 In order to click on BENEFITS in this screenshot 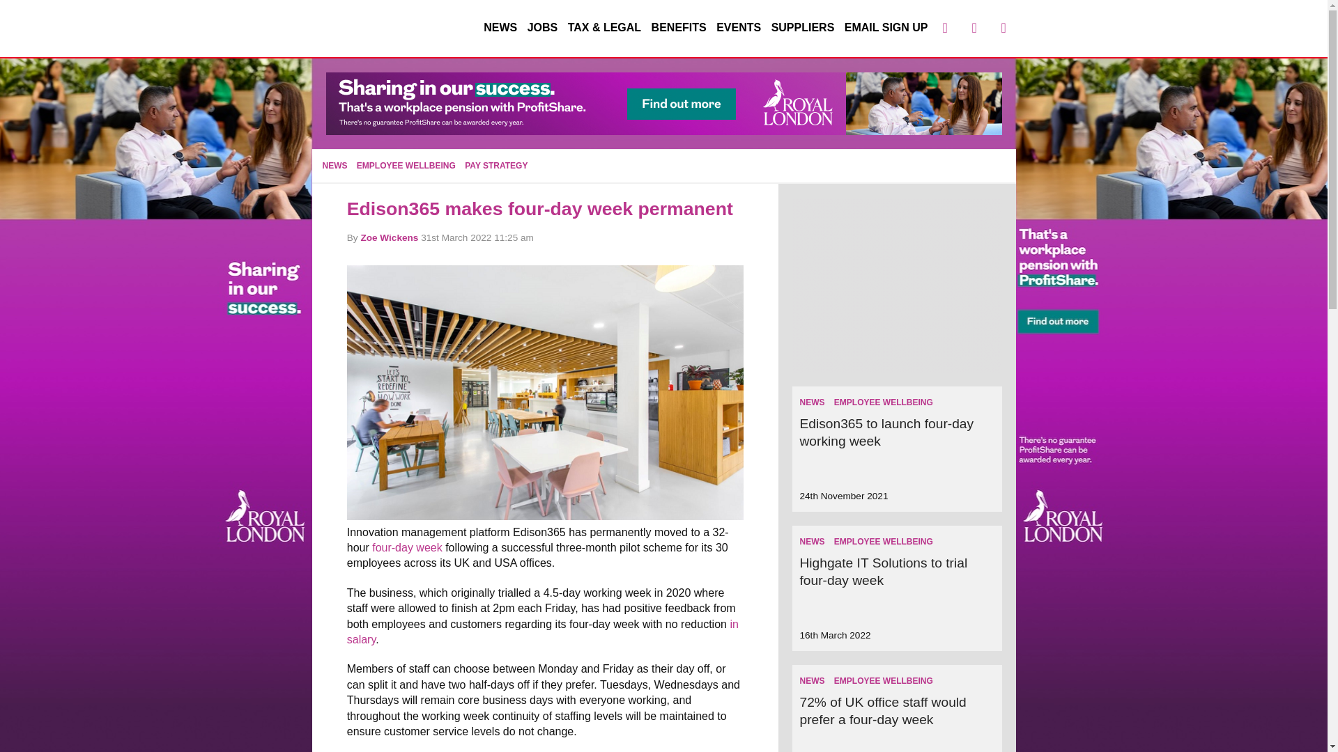, I will do `click(679, 27)`.